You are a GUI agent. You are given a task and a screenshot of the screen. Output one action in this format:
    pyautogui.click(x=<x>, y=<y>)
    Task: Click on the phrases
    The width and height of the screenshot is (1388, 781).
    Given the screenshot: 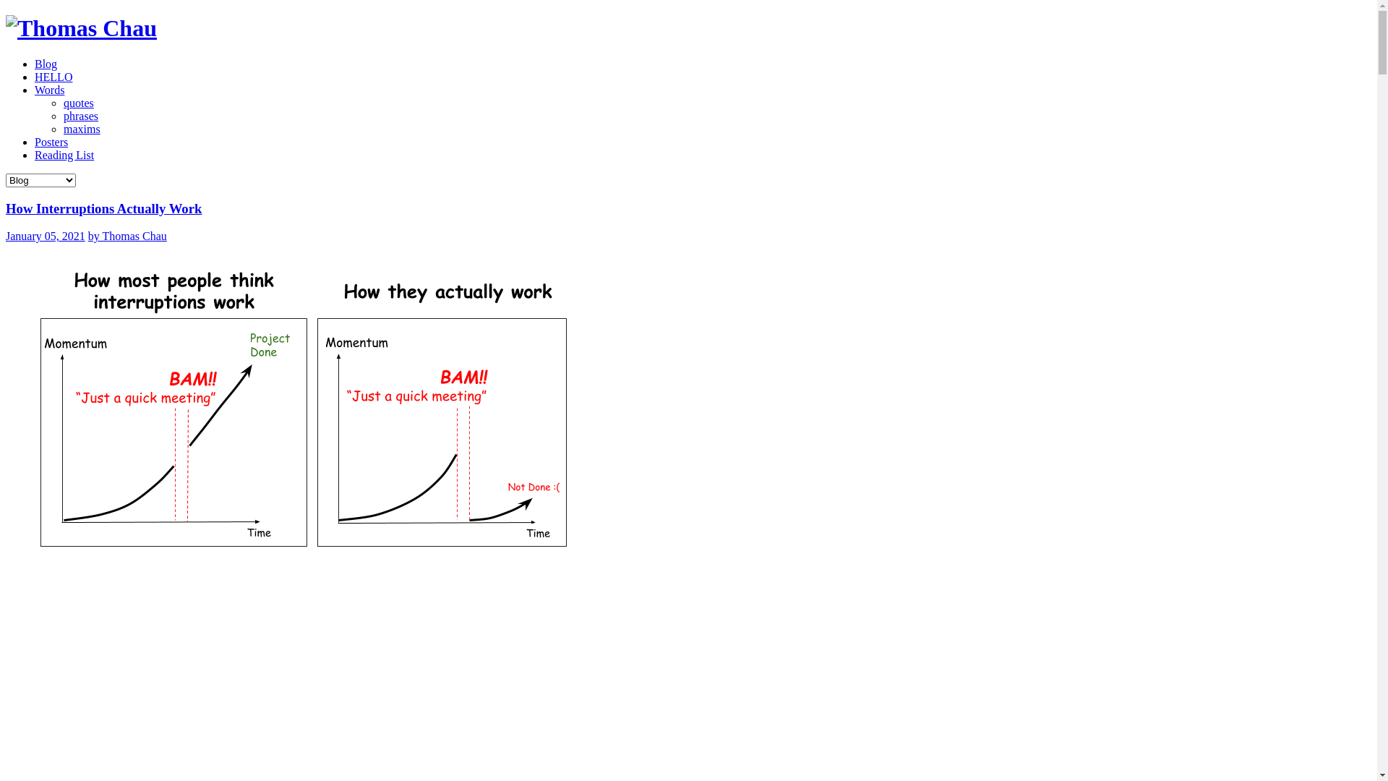 What is the action you would take?
    pyautogui.click(x=81, y=116)
    